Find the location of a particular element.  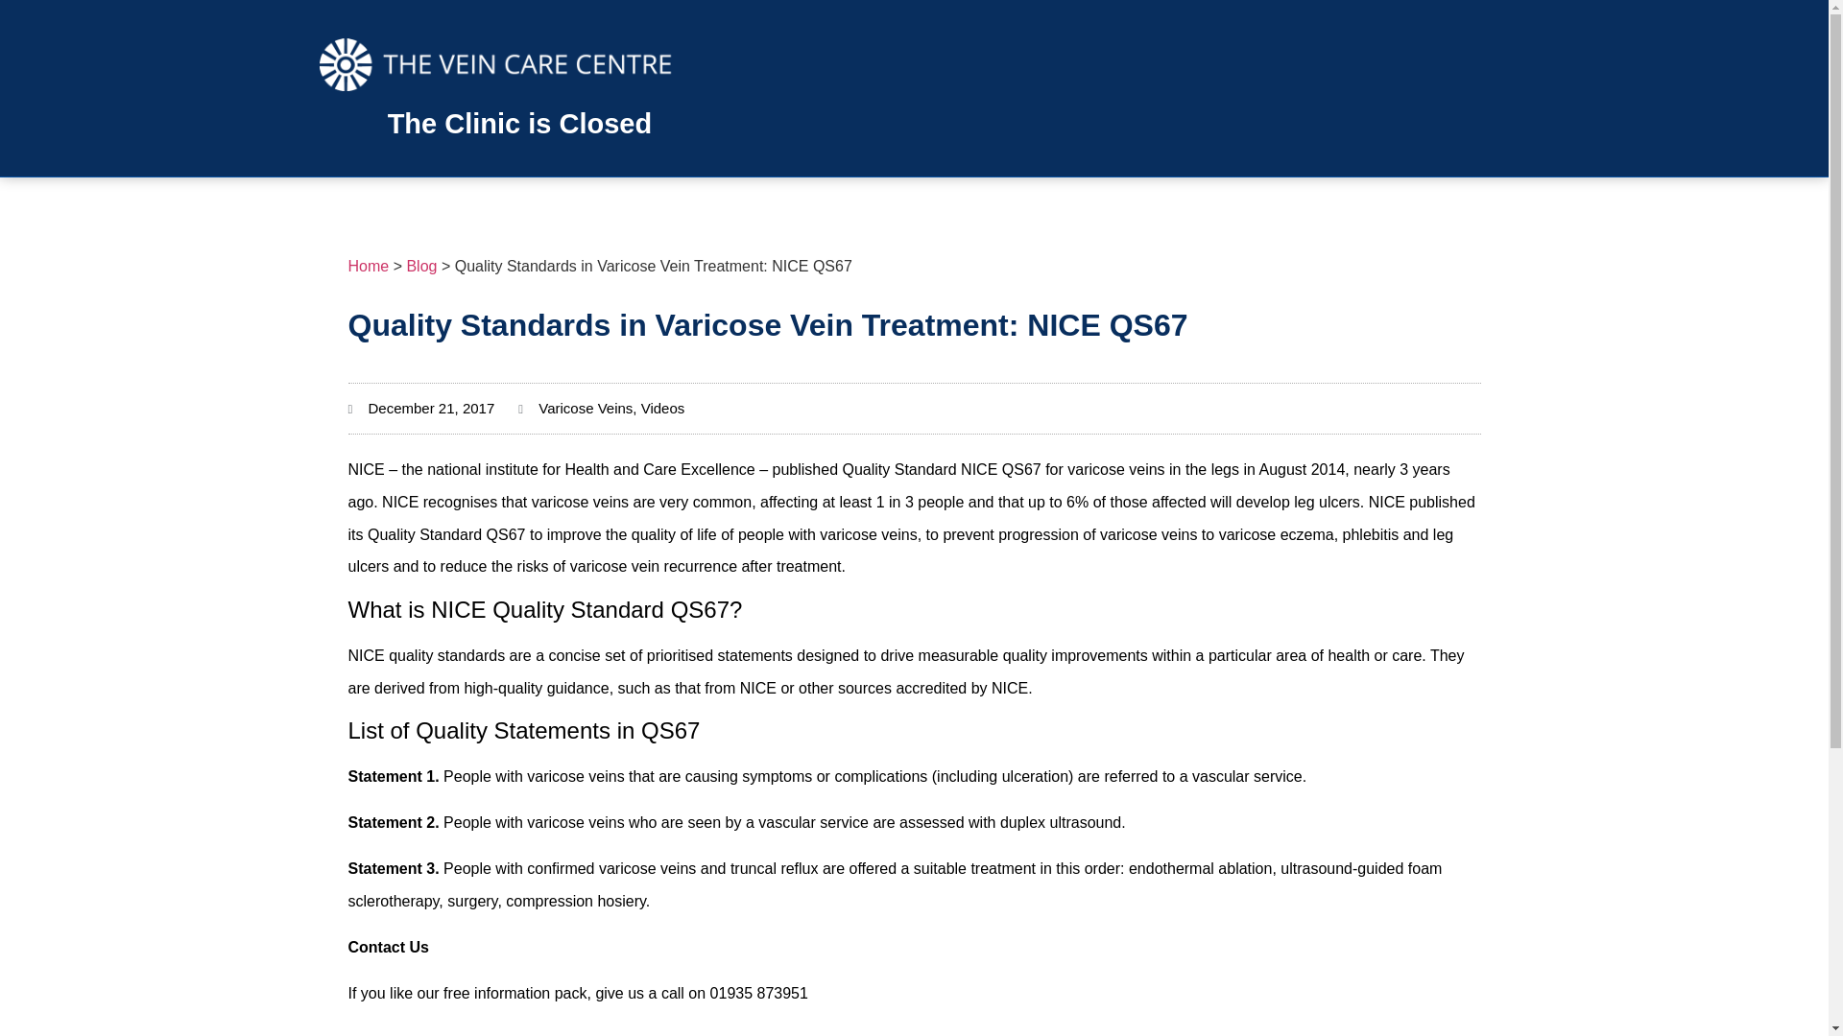

December 21, 2017 is located at coordinates (420, 409).